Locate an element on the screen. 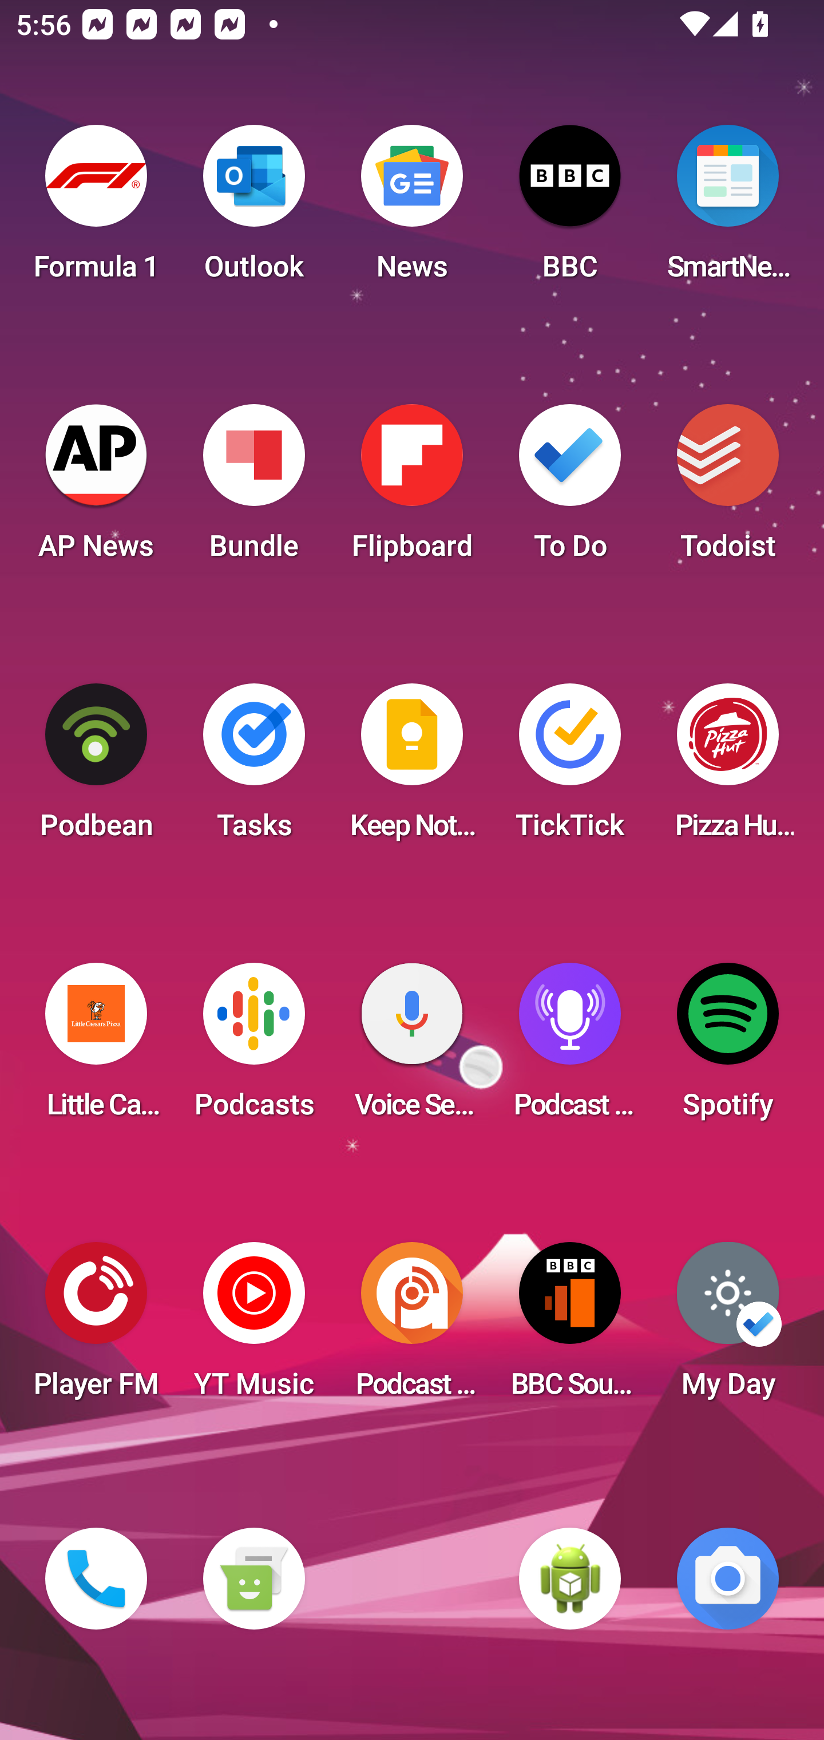  Podcast Addict is located at coordinates (412, 1327).